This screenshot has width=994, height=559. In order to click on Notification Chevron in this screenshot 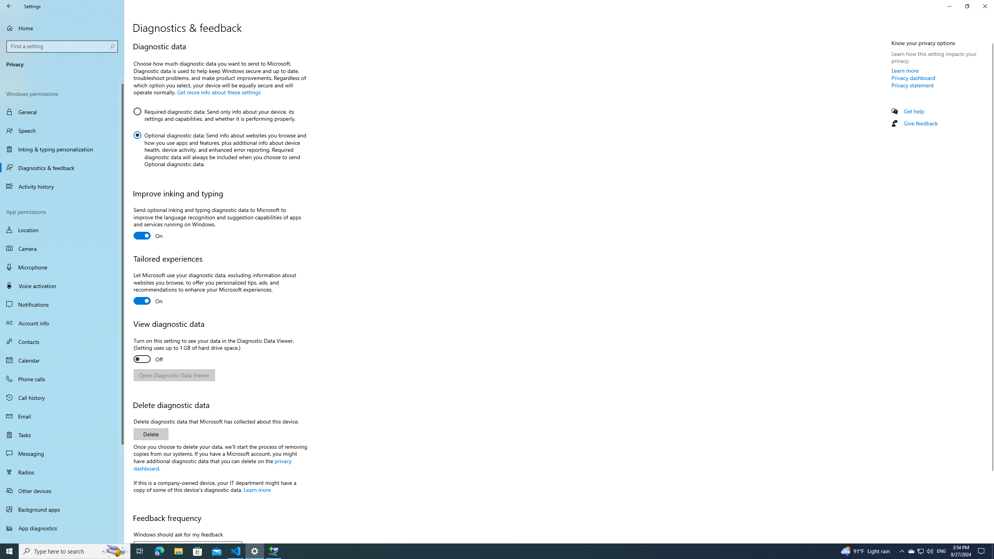, I will do `click(902, 551)`.